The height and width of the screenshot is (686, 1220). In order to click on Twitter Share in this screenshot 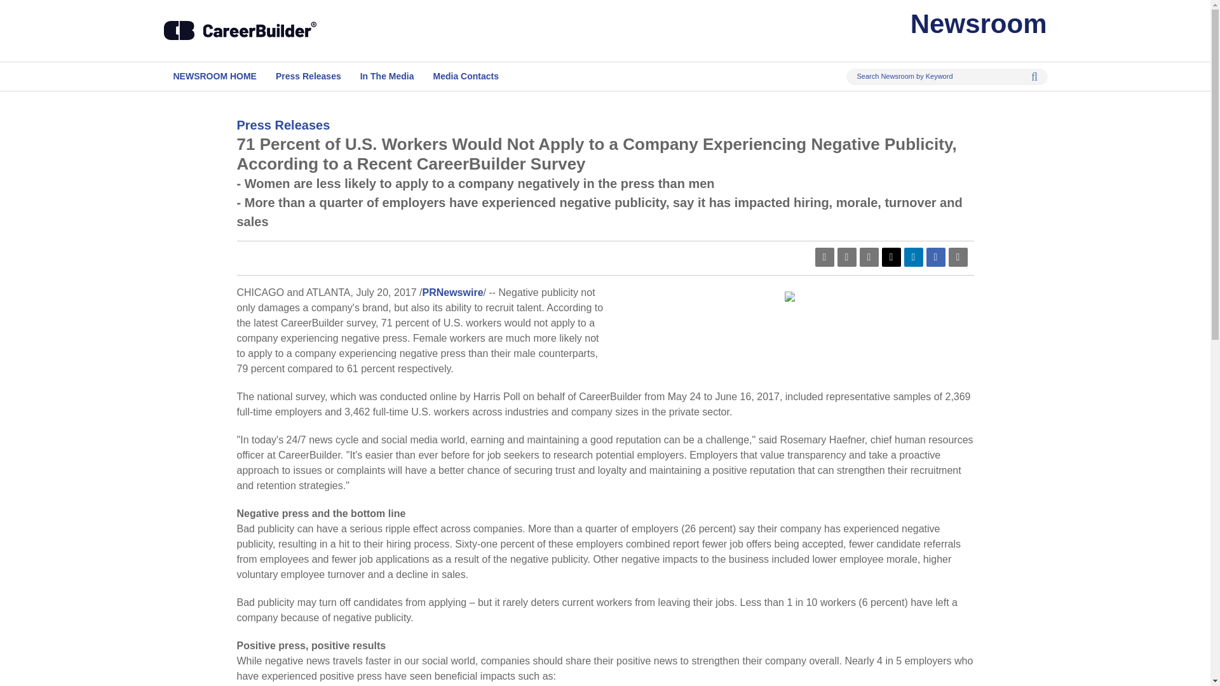, I will do `click(891, 257)`.